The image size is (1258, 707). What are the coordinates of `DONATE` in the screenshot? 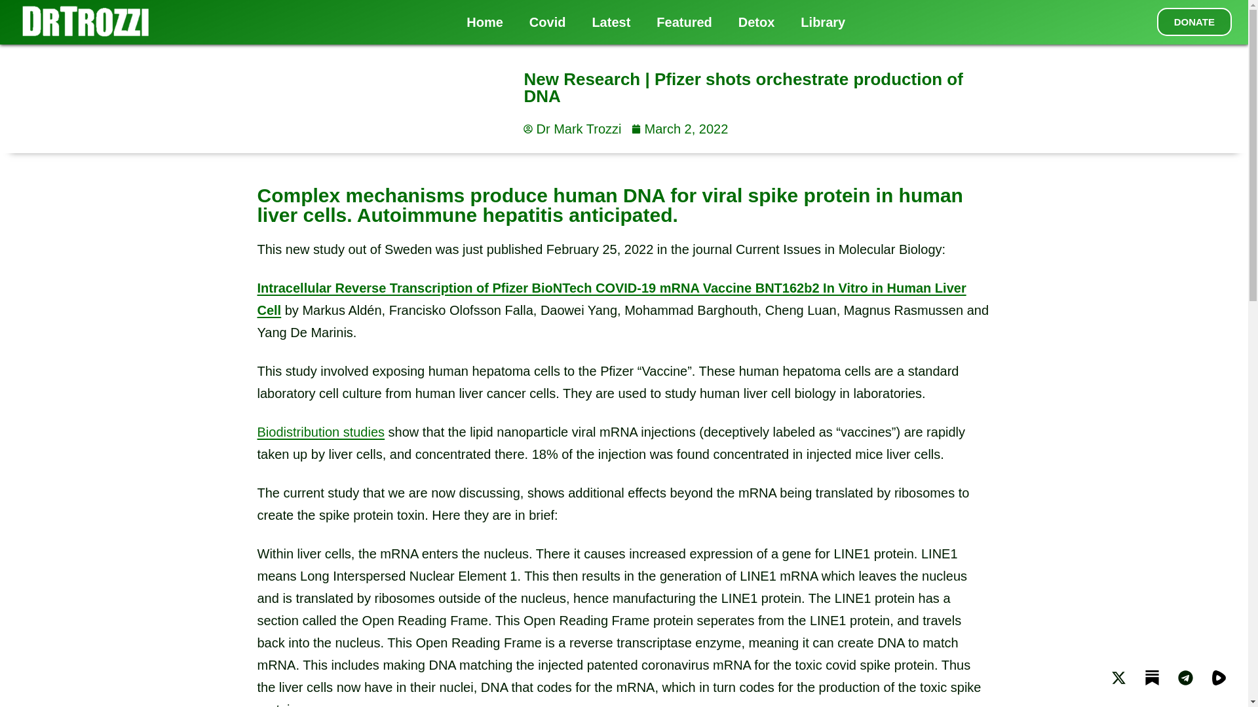 It's located at (1194, 22).